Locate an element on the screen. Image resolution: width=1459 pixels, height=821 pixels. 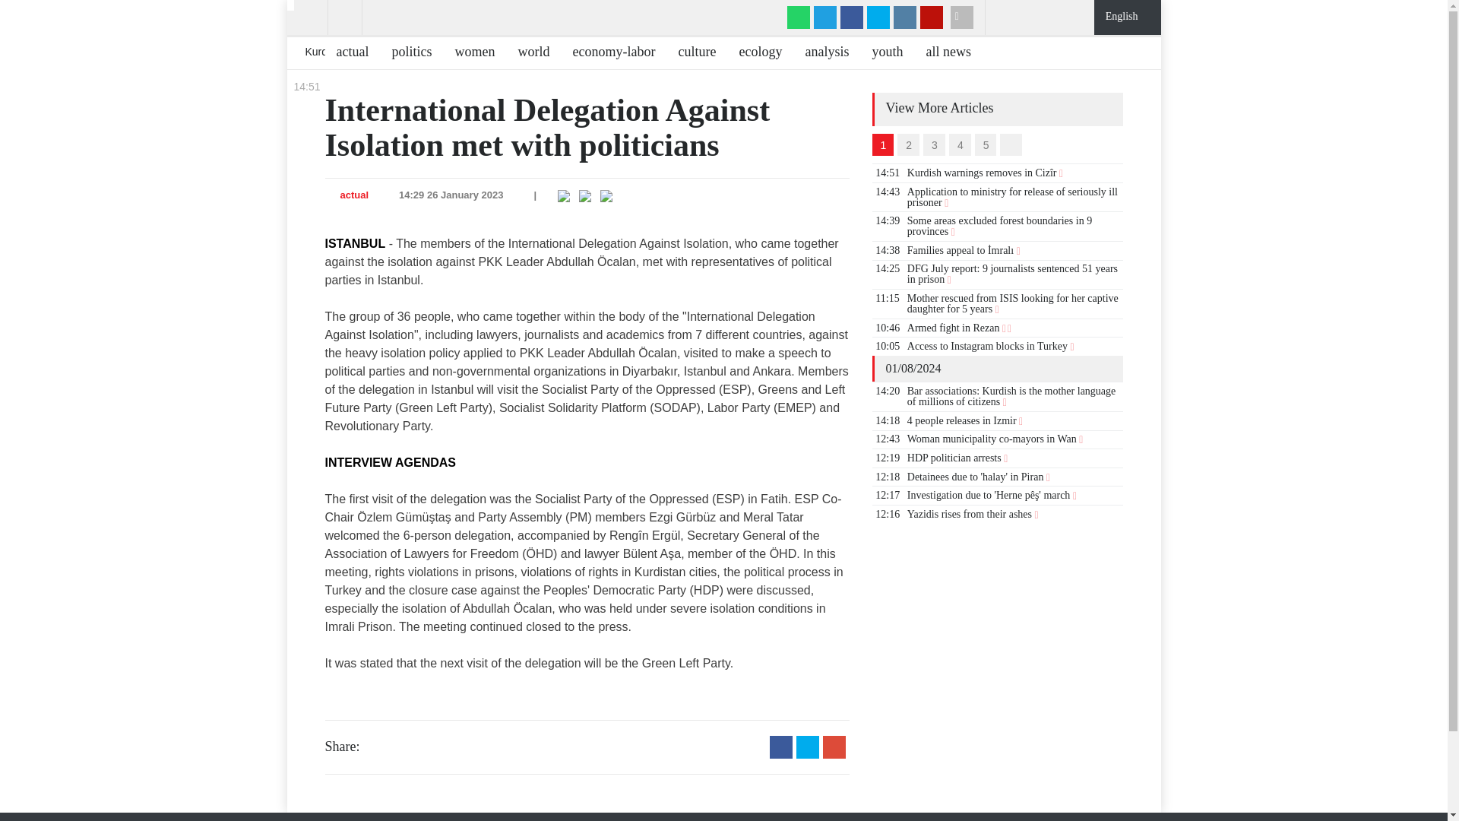
women is located at coordinates (468, 53).